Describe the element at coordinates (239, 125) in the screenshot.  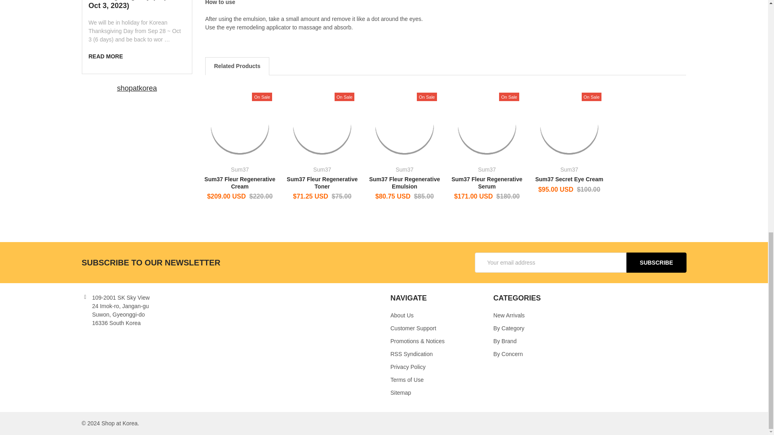
I see `Sum37 Fleur Regenerative Cream` at that location.